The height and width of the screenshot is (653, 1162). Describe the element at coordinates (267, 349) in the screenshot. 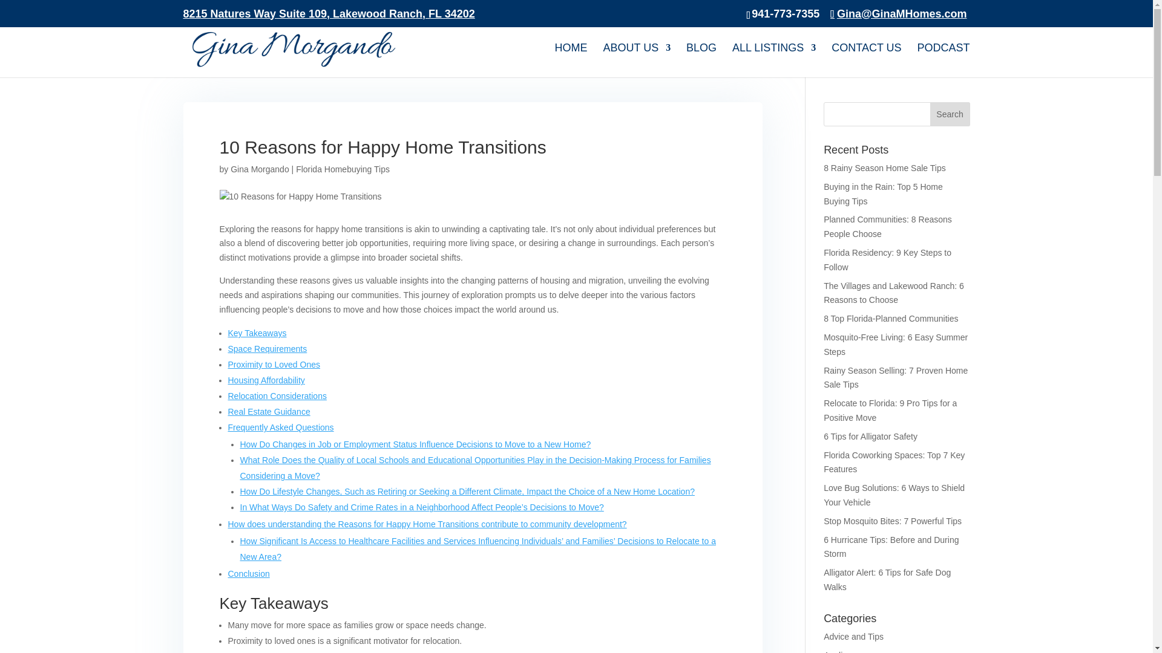

I see `Space Requirements` at that location.